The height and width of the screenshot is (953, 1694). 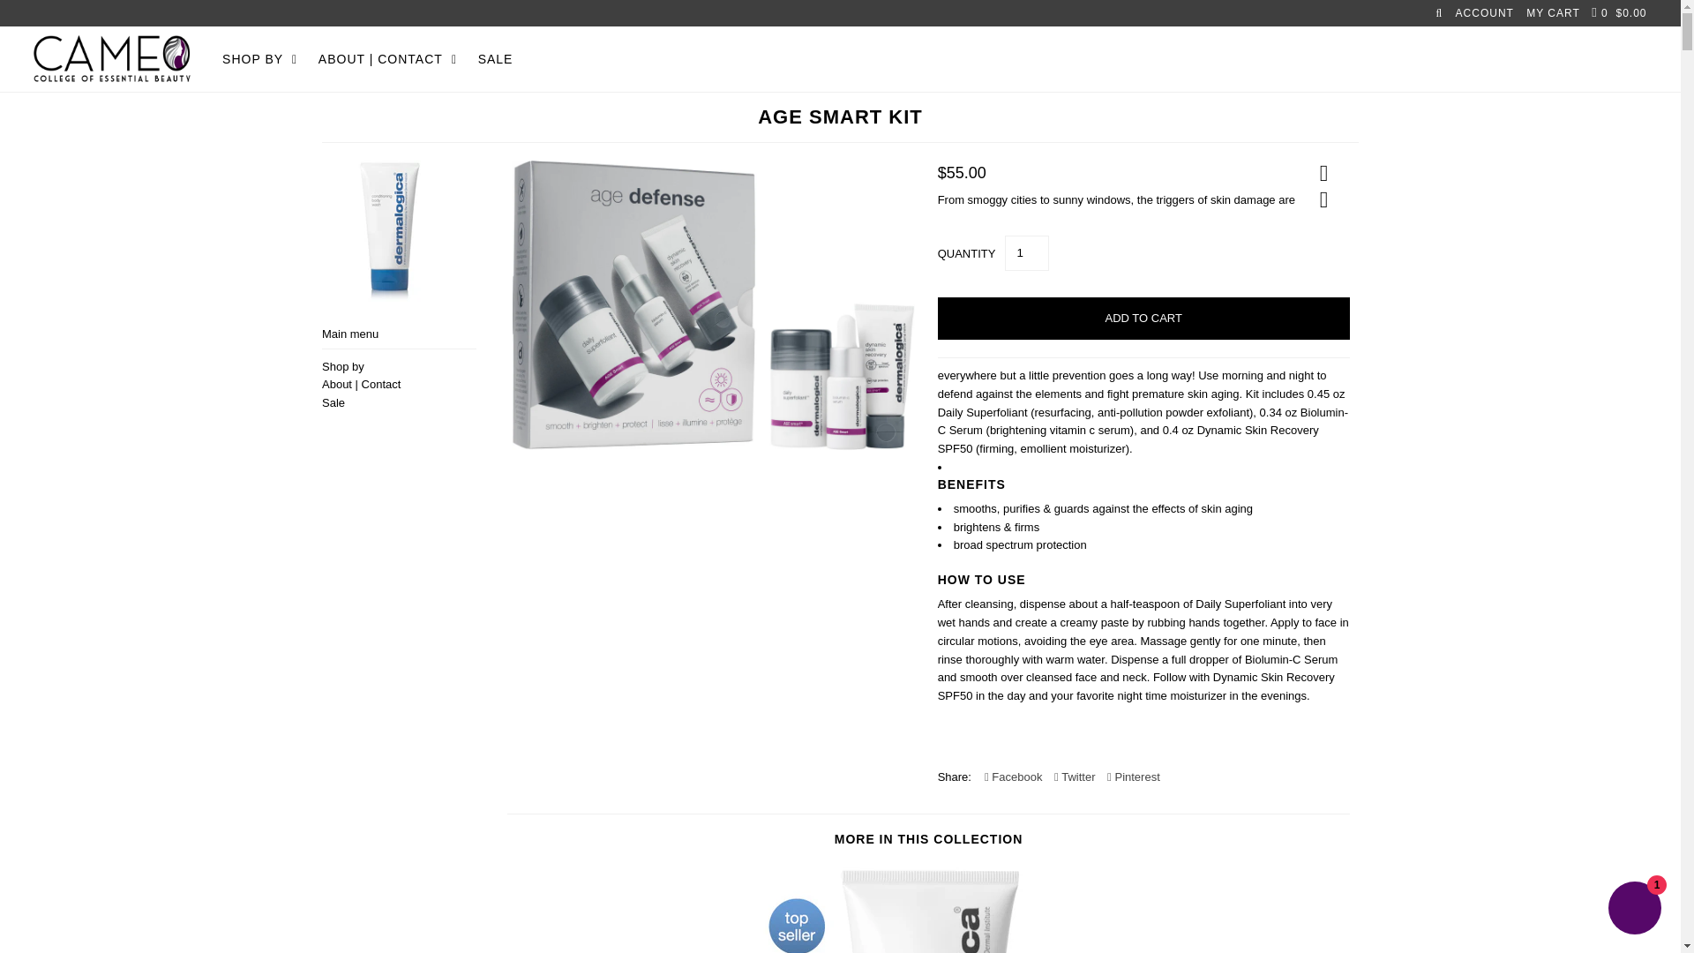 I want to click on Facebook, so click(x=1013, y=777).